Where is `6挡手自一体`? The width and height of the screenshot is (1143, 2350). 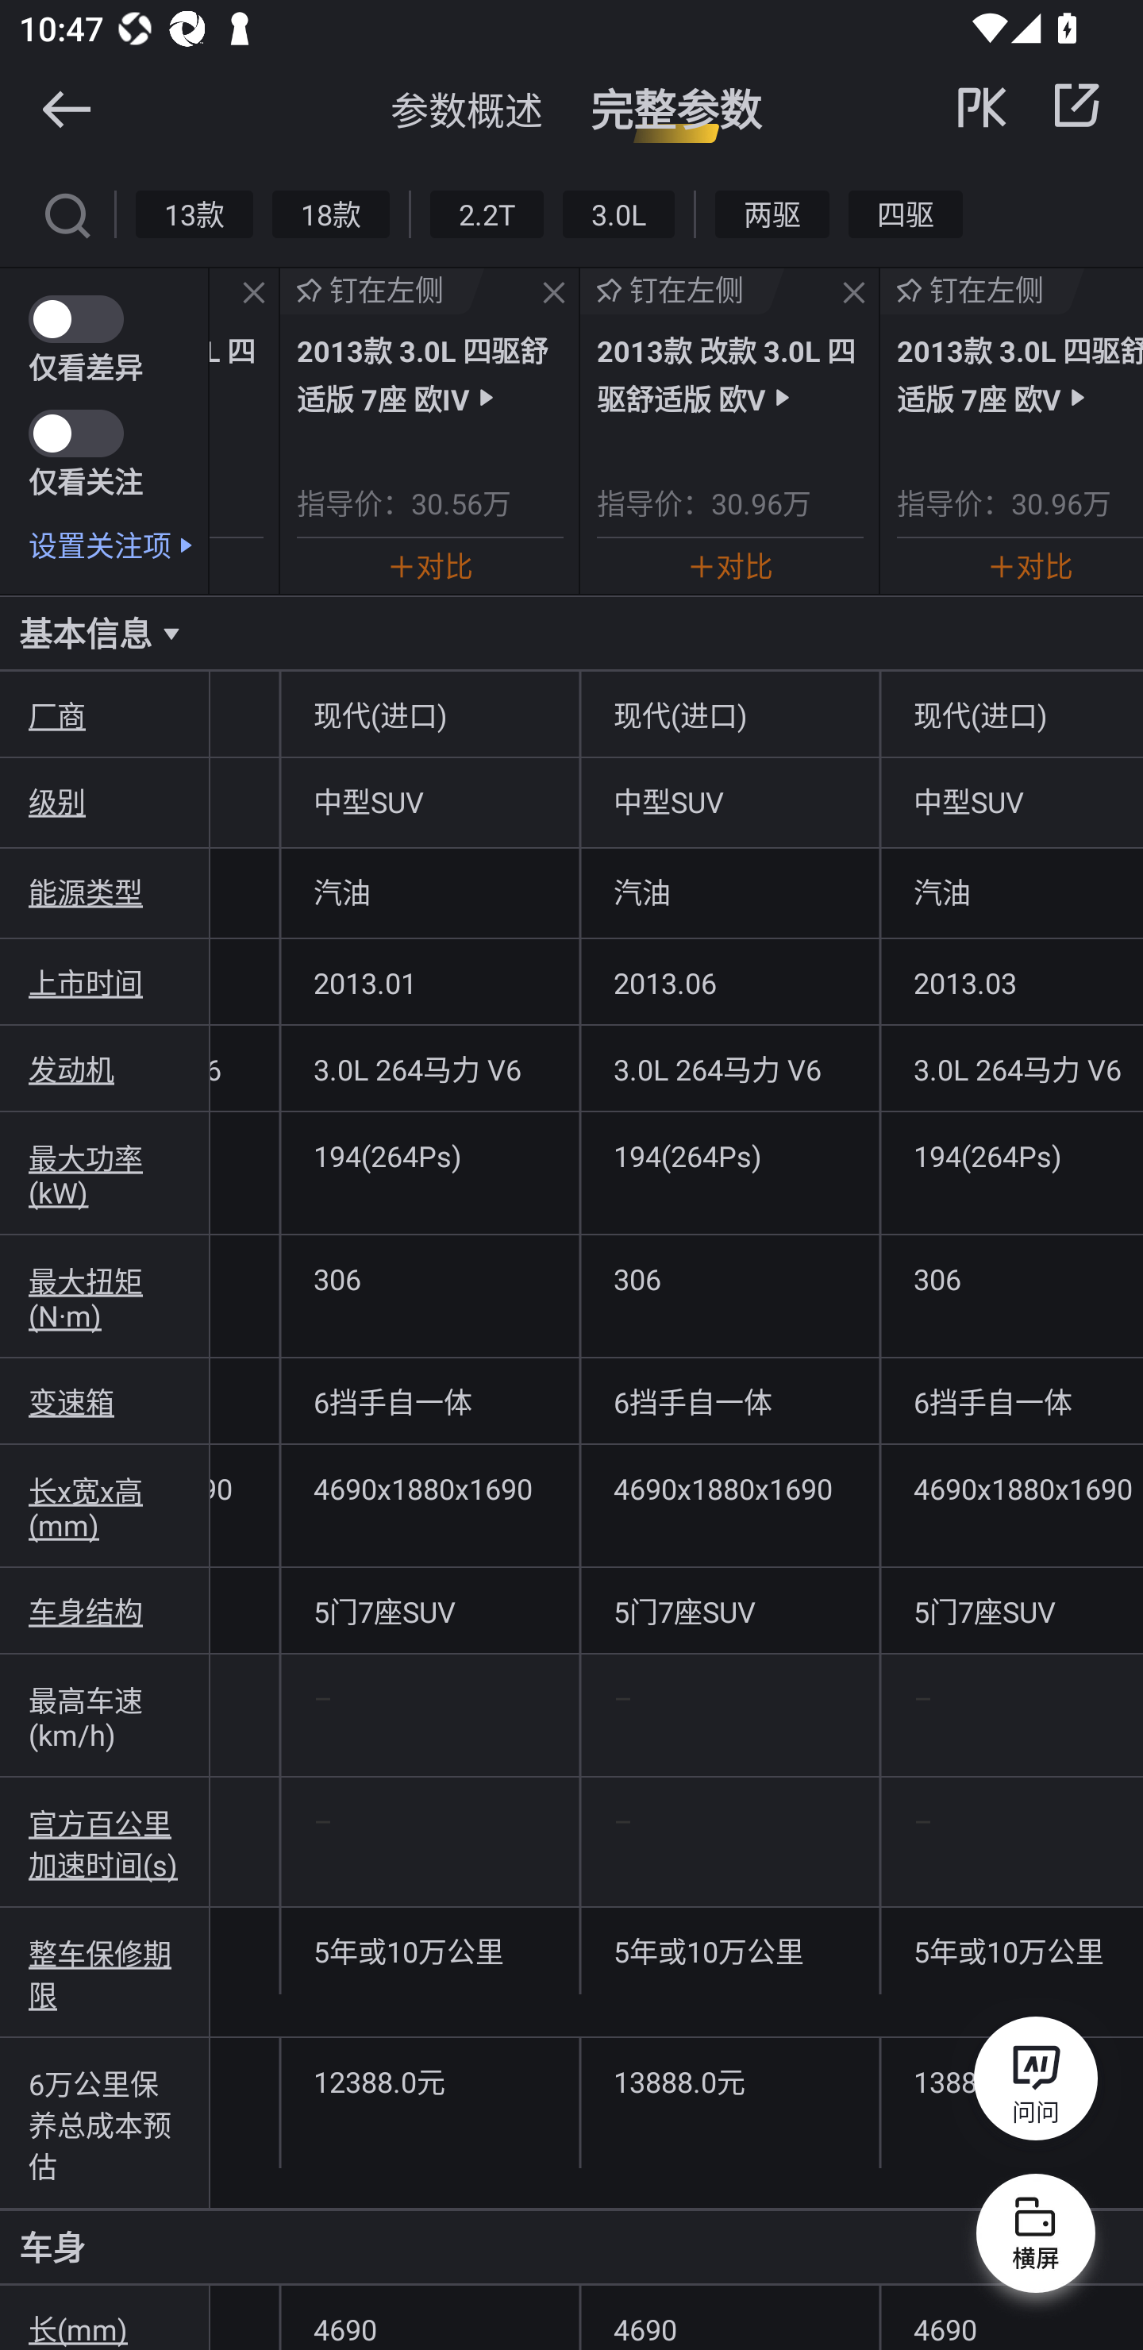
6挡手自一体 is located at coordinates (430, 1401).